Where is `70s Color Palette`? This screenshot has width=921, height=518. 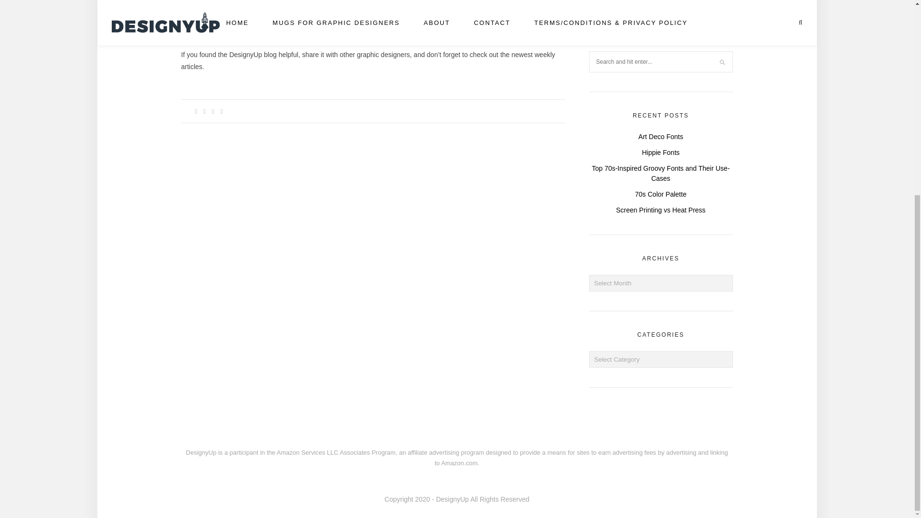
70s Color Palette is located at coordinates (661, 194).